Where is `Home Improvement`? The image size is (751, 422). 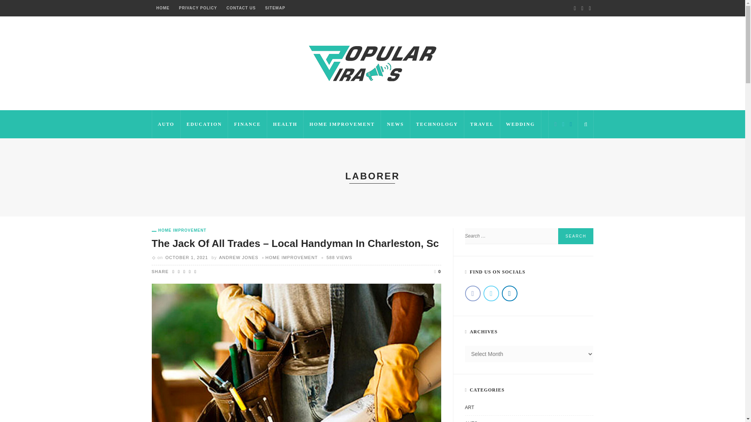 Home Improvement is located at coordinates (179, 231).